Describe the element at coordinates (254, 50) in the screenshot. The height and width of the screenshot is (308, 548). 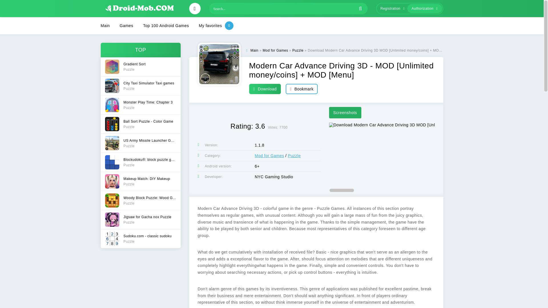
I see `Puzzle` at that location.